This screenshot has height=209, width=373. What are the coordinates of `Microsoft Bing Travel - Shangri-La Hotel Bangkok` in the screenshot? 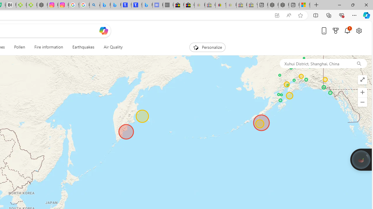 It's located at (147, 5).